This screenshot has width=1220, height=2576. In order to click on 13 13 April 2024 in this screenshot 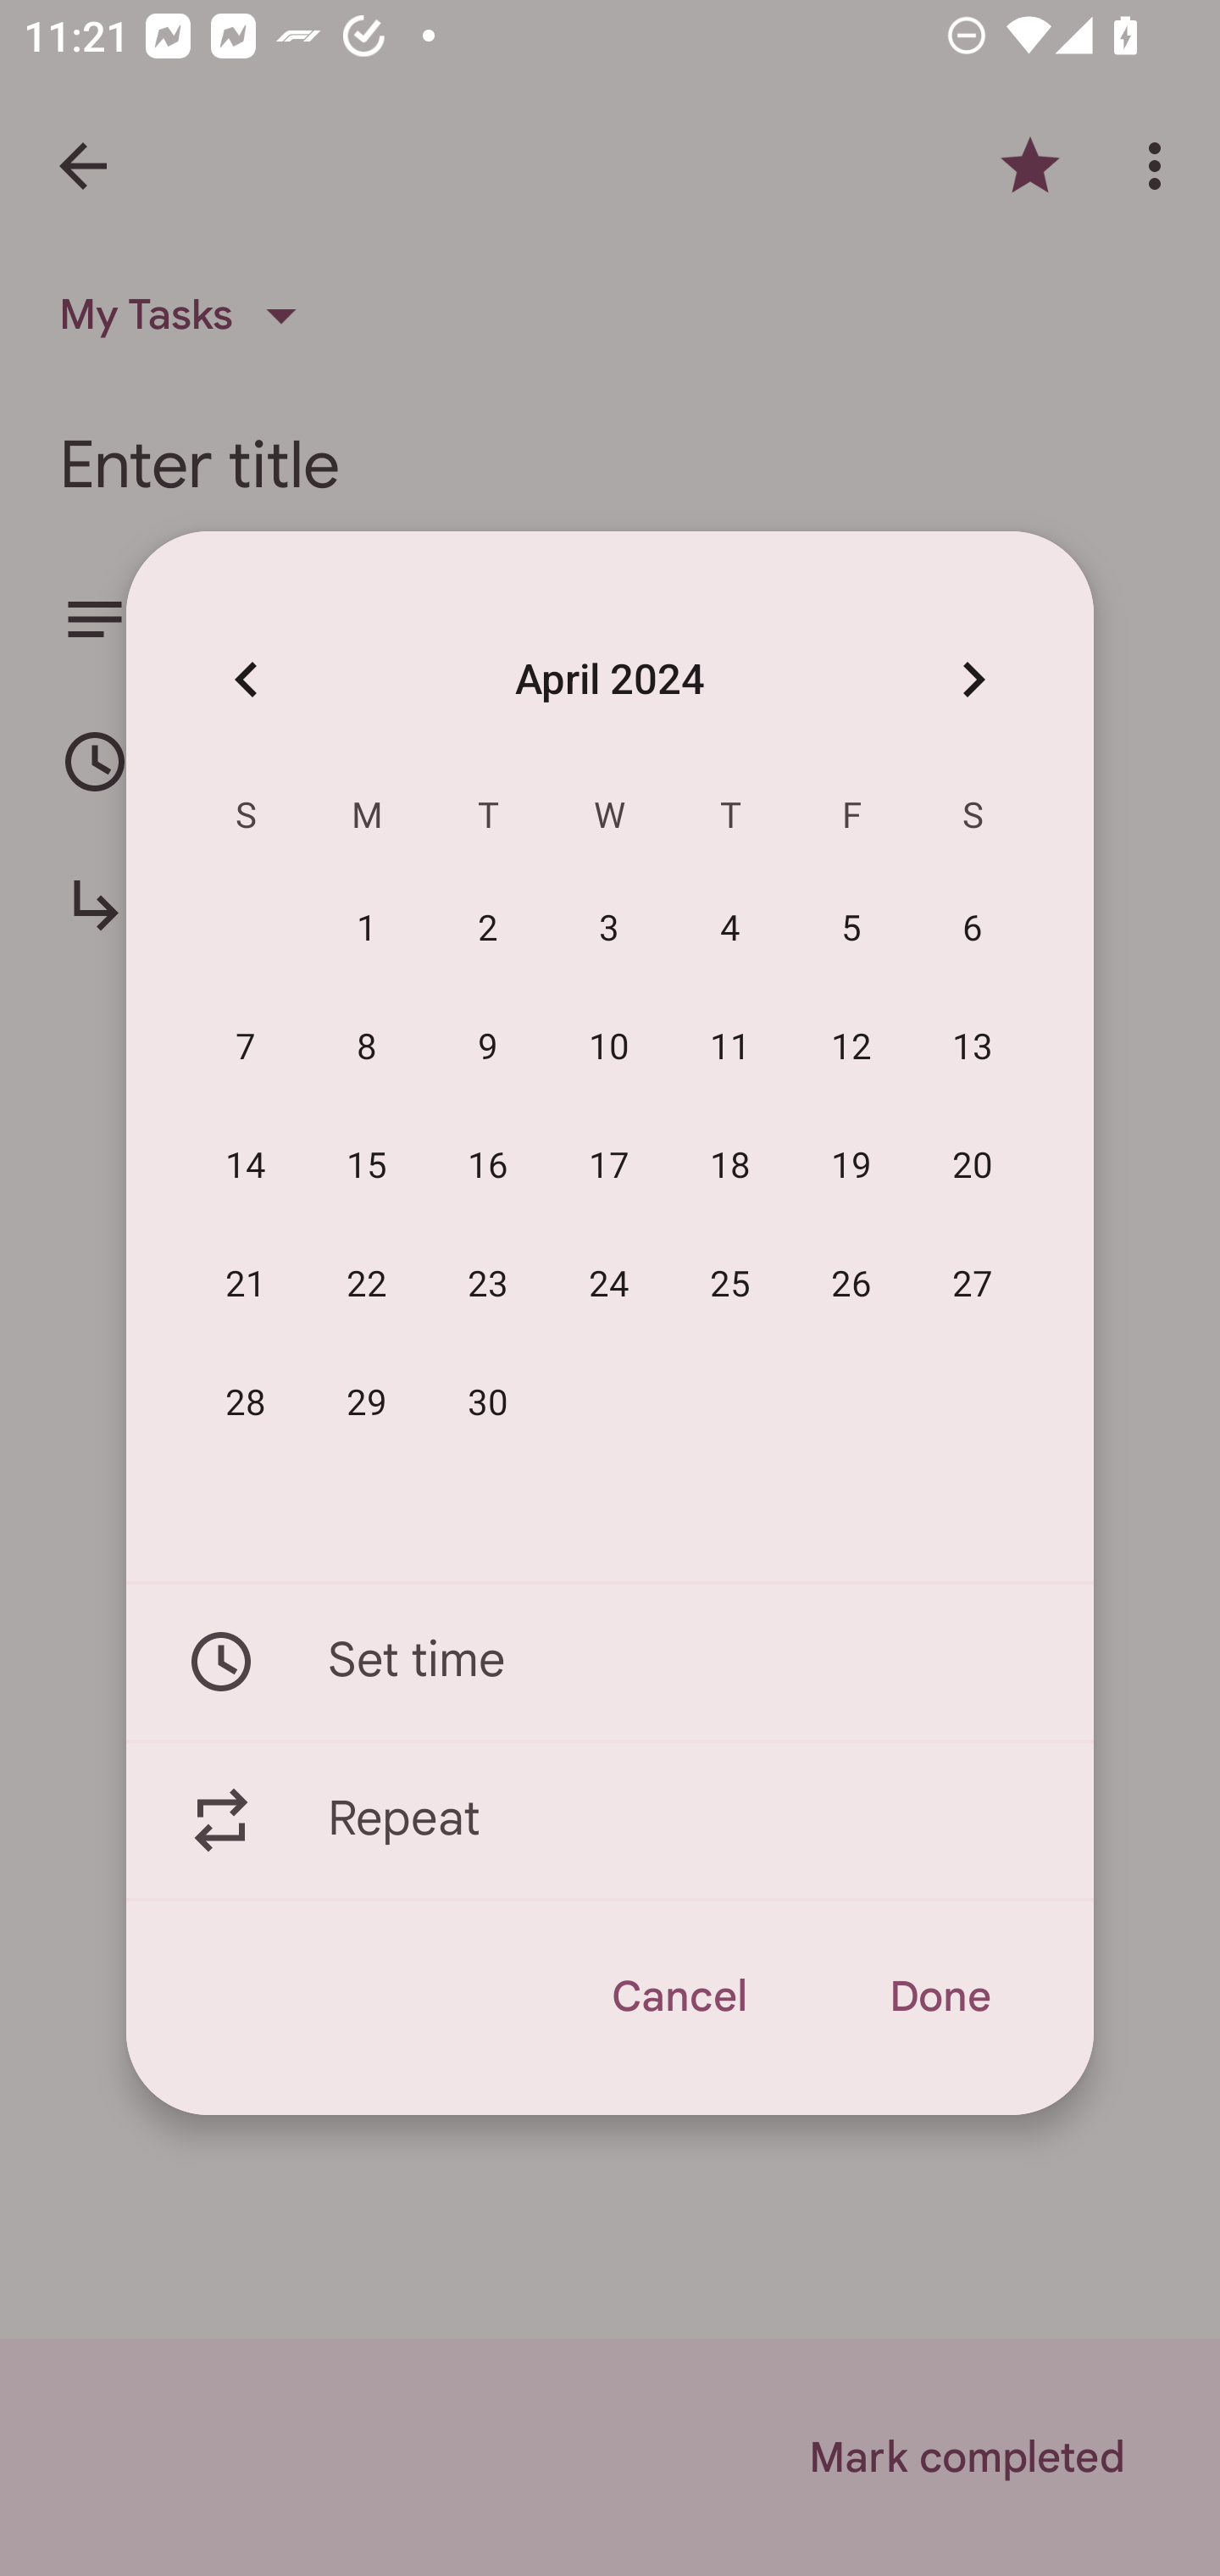, I will do `click(973, 1048)`.